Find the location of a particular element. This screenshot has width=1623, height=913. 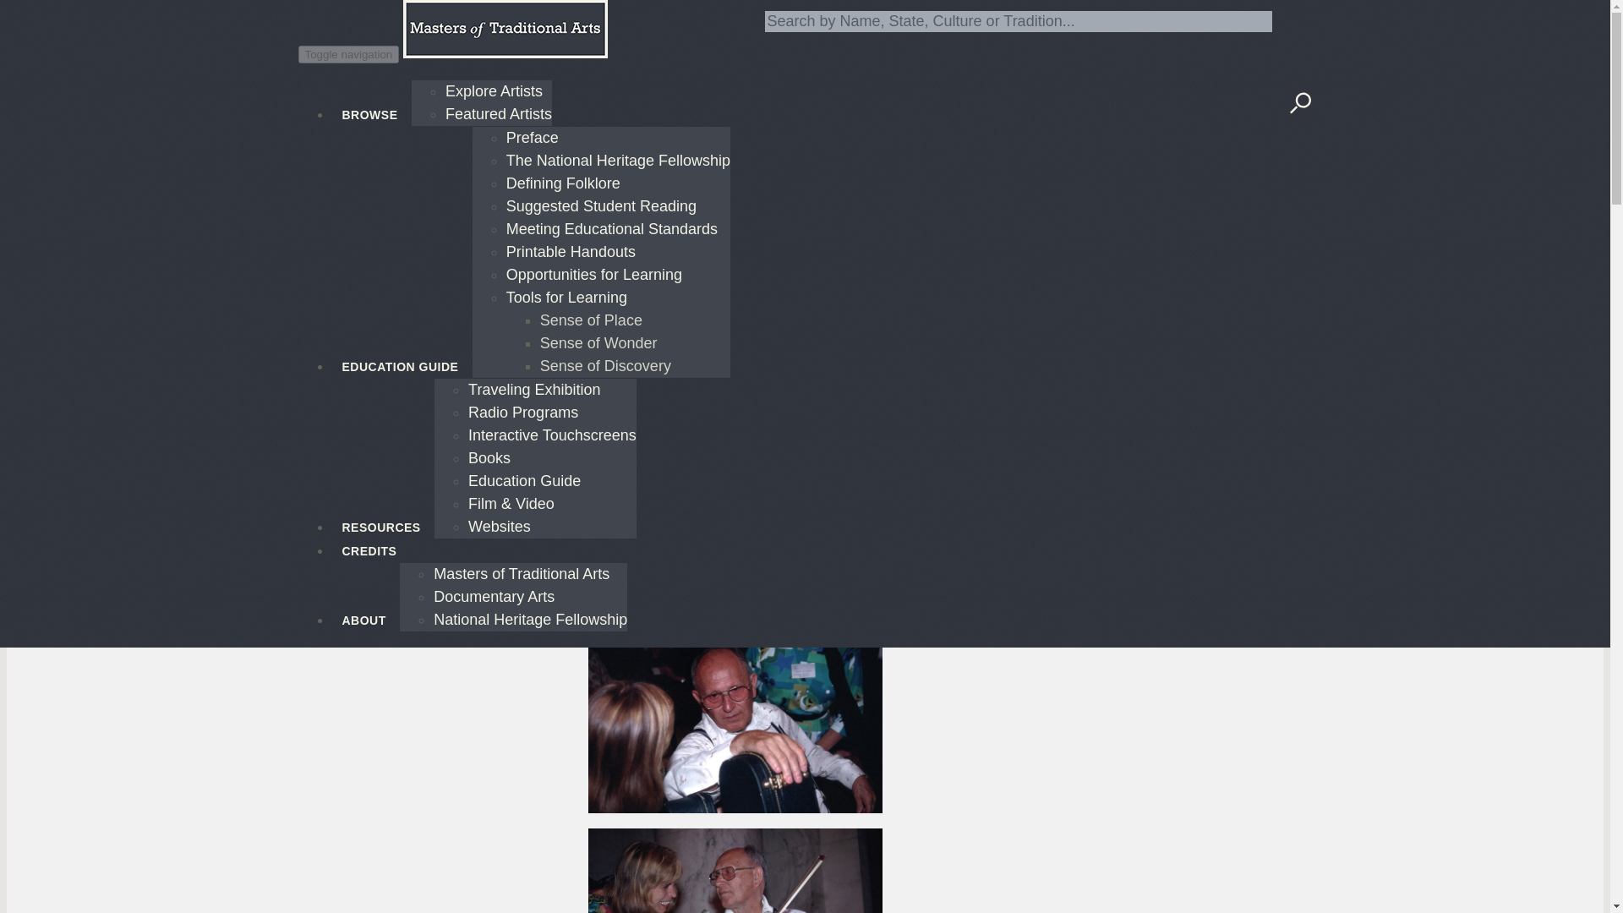

Interactive Touchscreens is located at coordinates (552, 435).